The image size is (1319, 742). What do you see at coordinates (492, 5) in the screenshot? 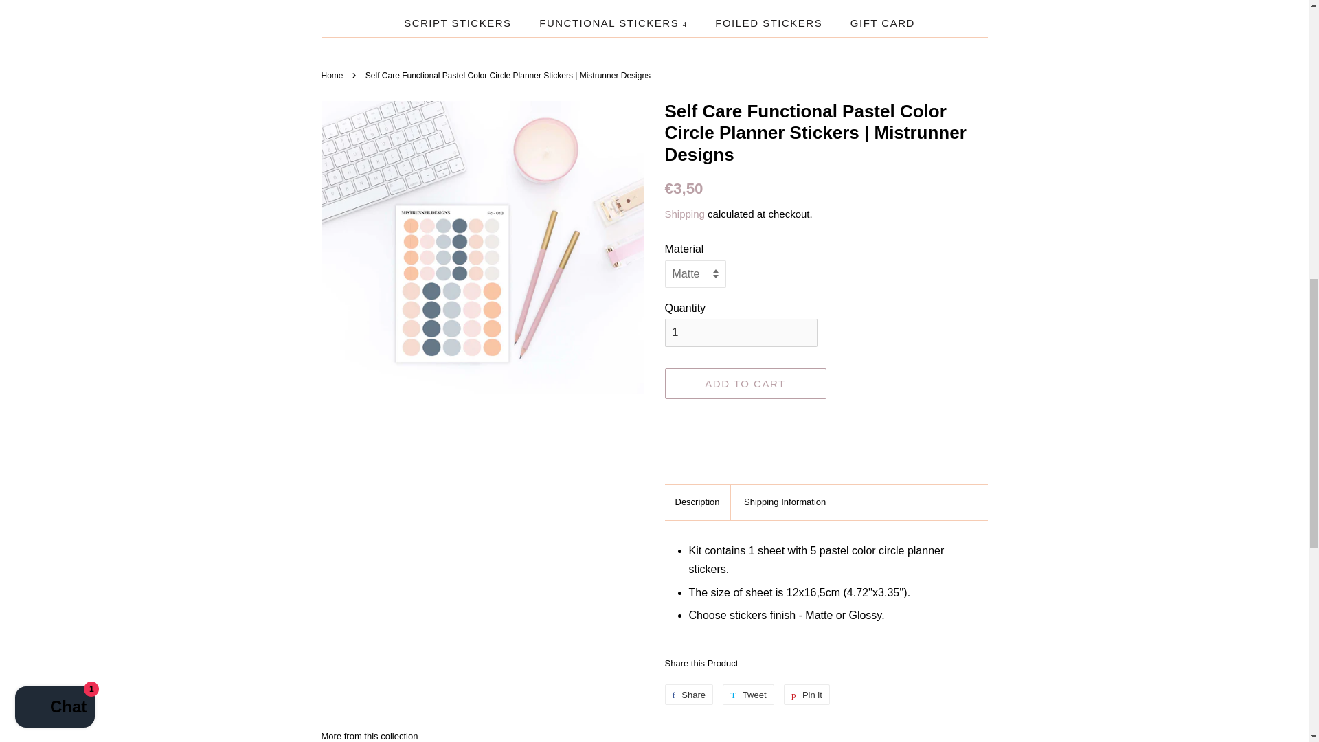
I see `NEW RELEASES` at bounding box center [492, 5].